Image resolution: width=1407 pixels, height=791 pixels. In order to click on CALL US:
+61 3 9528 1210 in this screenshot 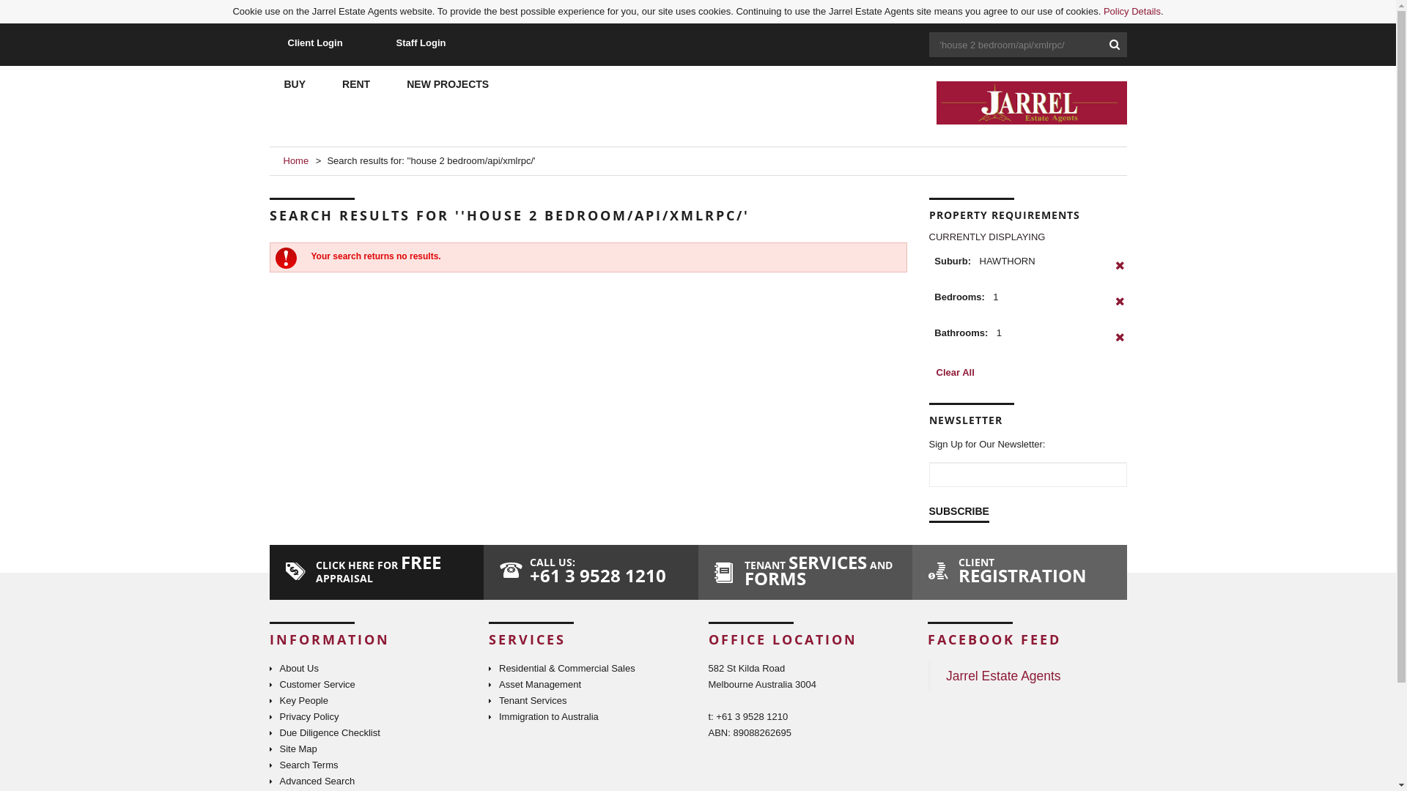, I will do `click(591, 573)`.